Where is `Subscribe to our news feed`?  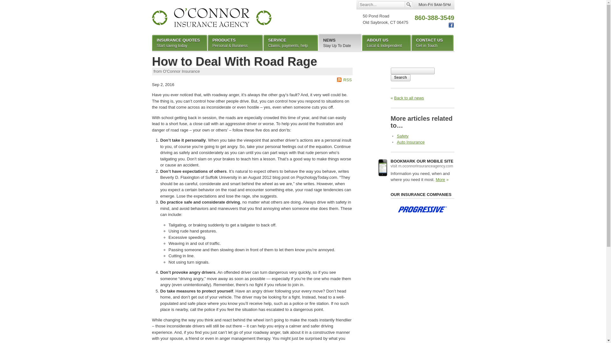
Subscribe to our news feed is located at coordinates (411, 142).